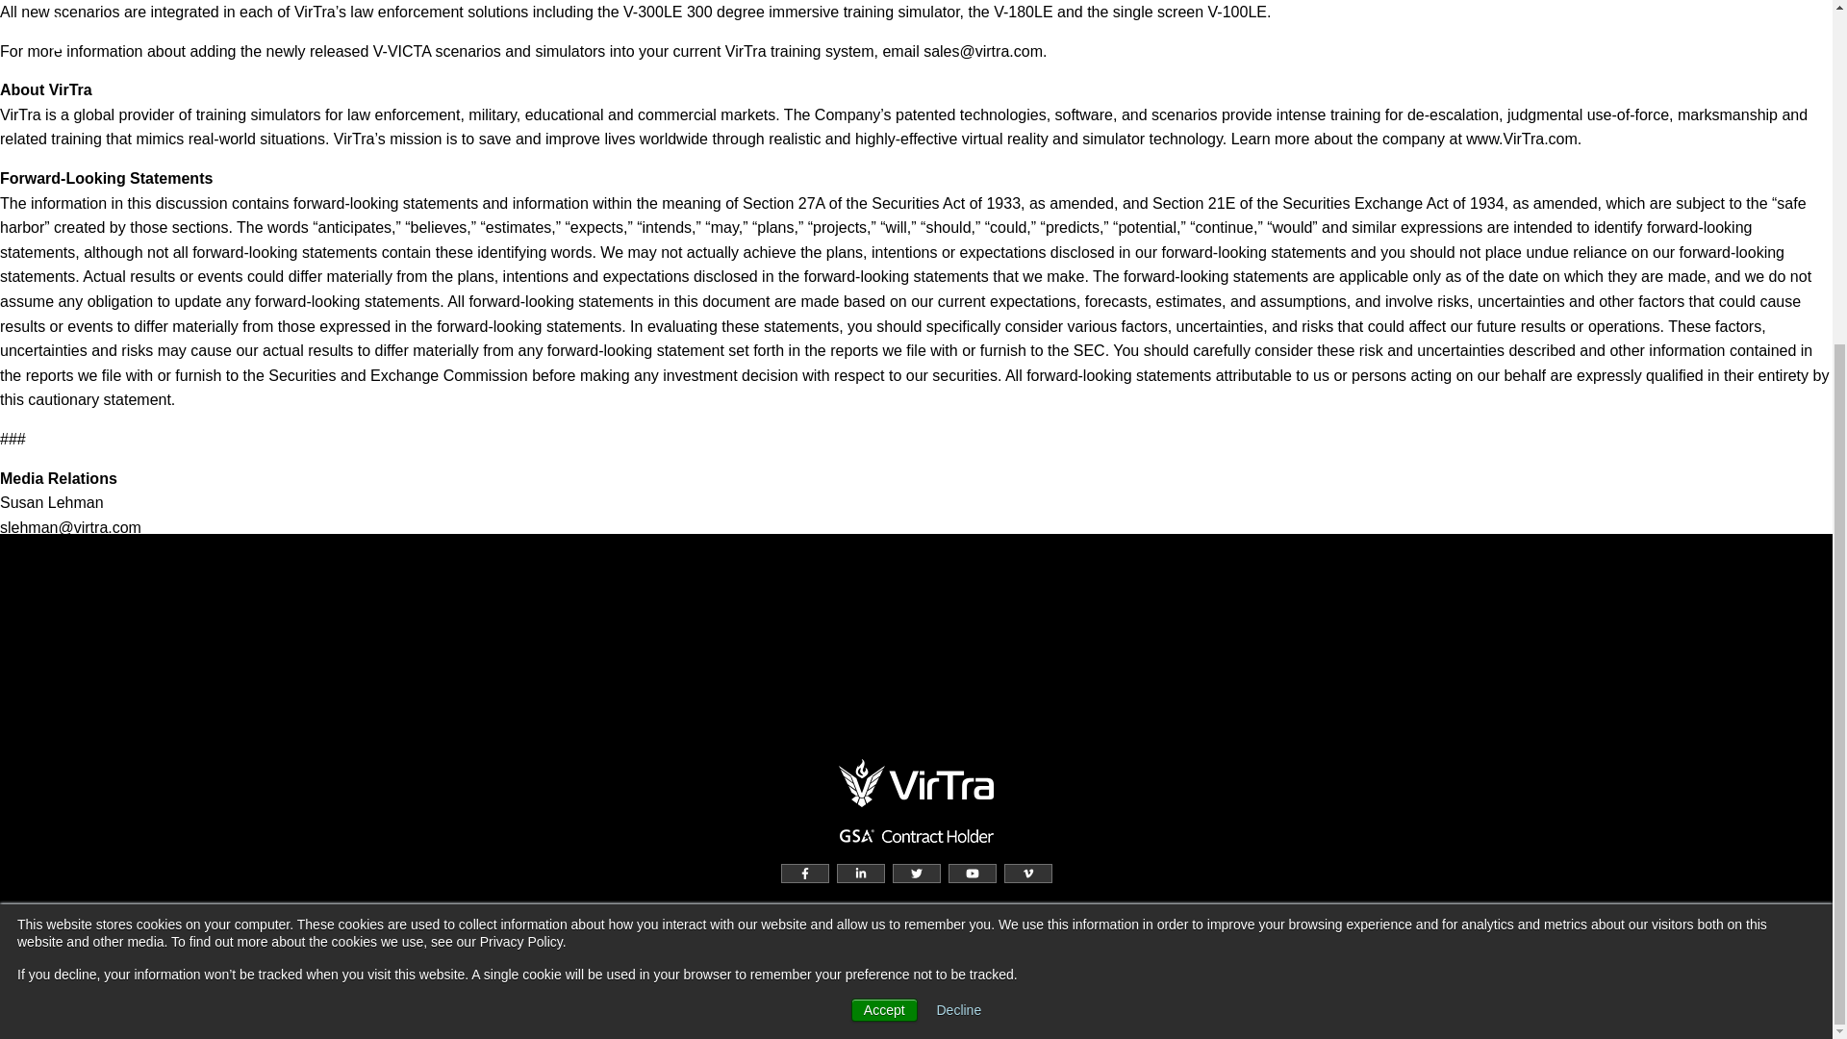 The height and width of the screenshot is (1039, 1847). I want to click on Decline, so click(959, 505).